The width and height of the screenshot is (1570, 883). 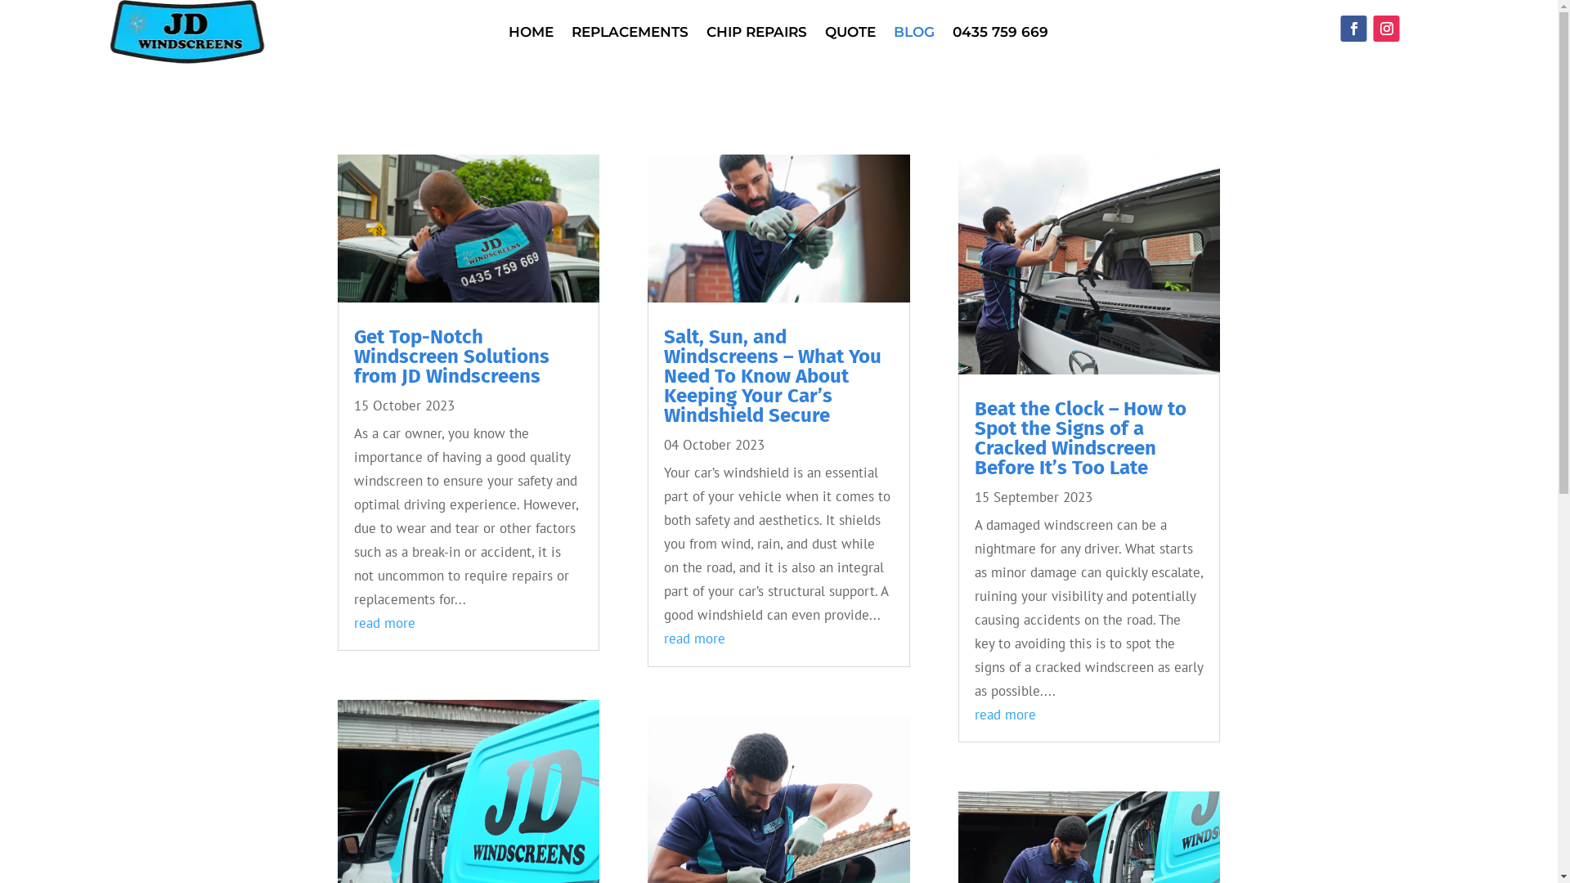 What do you see at coordinates (451, 356) in the screenshot?
I see `Get Top-Notch Windscreen Solutions from JD Windscreens` at bounding box center [451, 356].